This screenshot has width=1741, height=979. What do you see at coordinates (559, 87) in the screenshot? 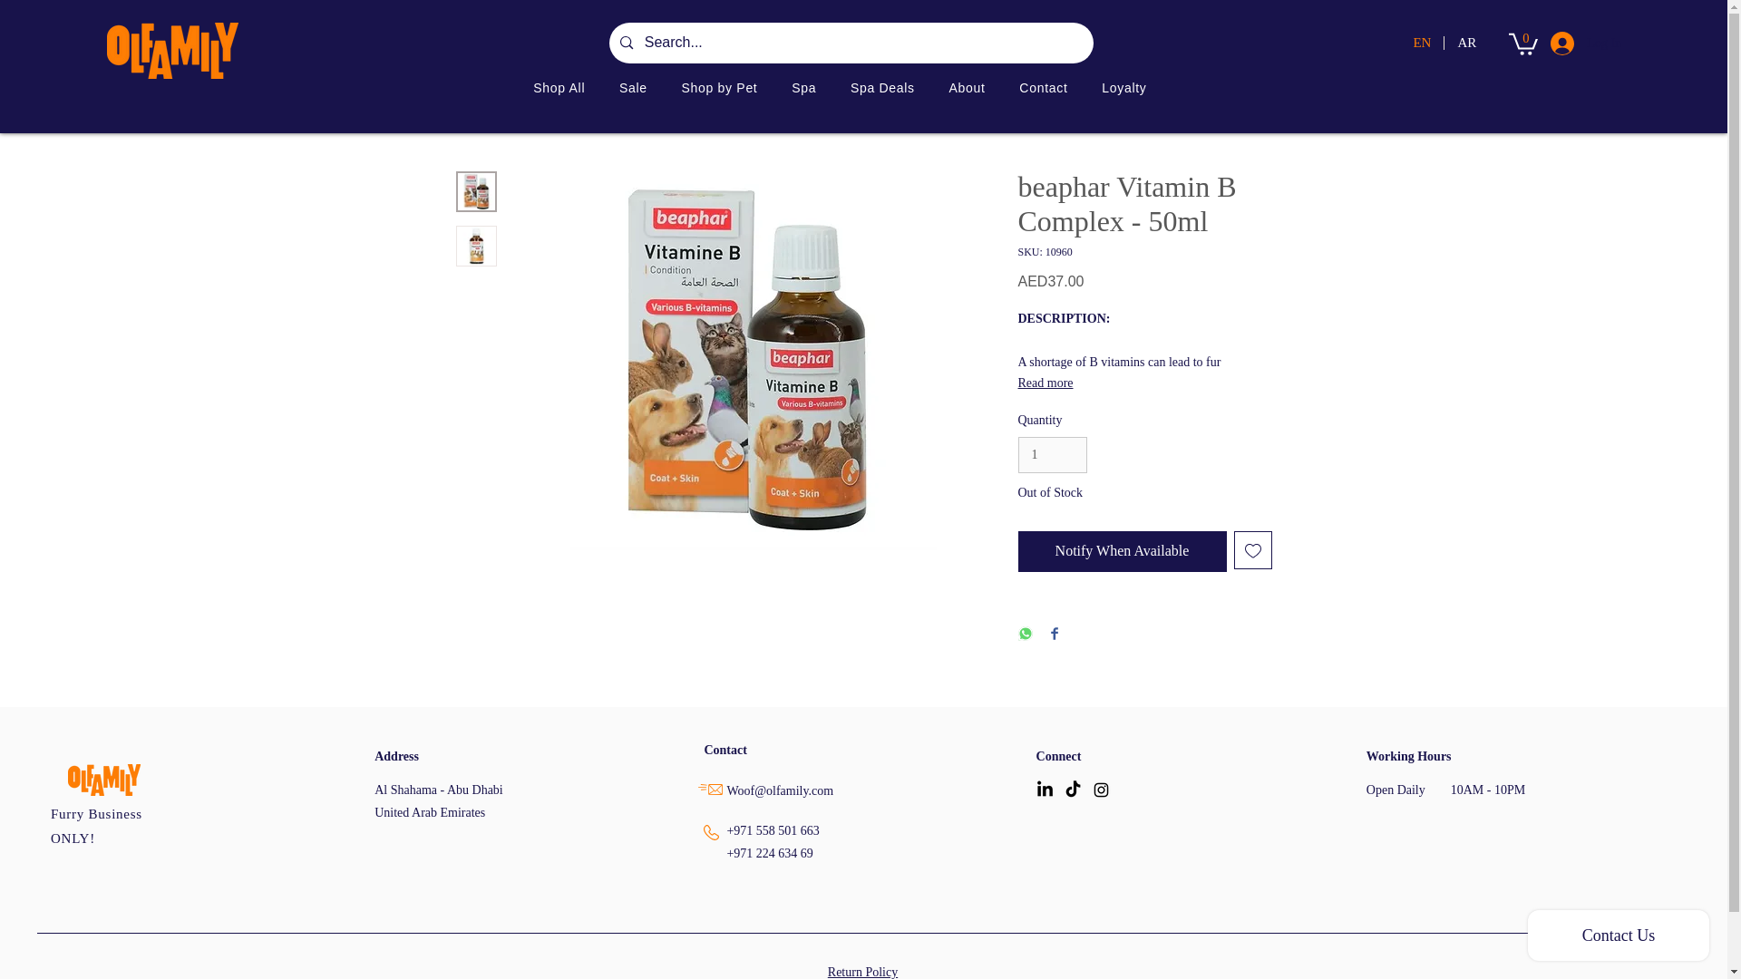
I see `Shop All` at bounding box center [559, 87].